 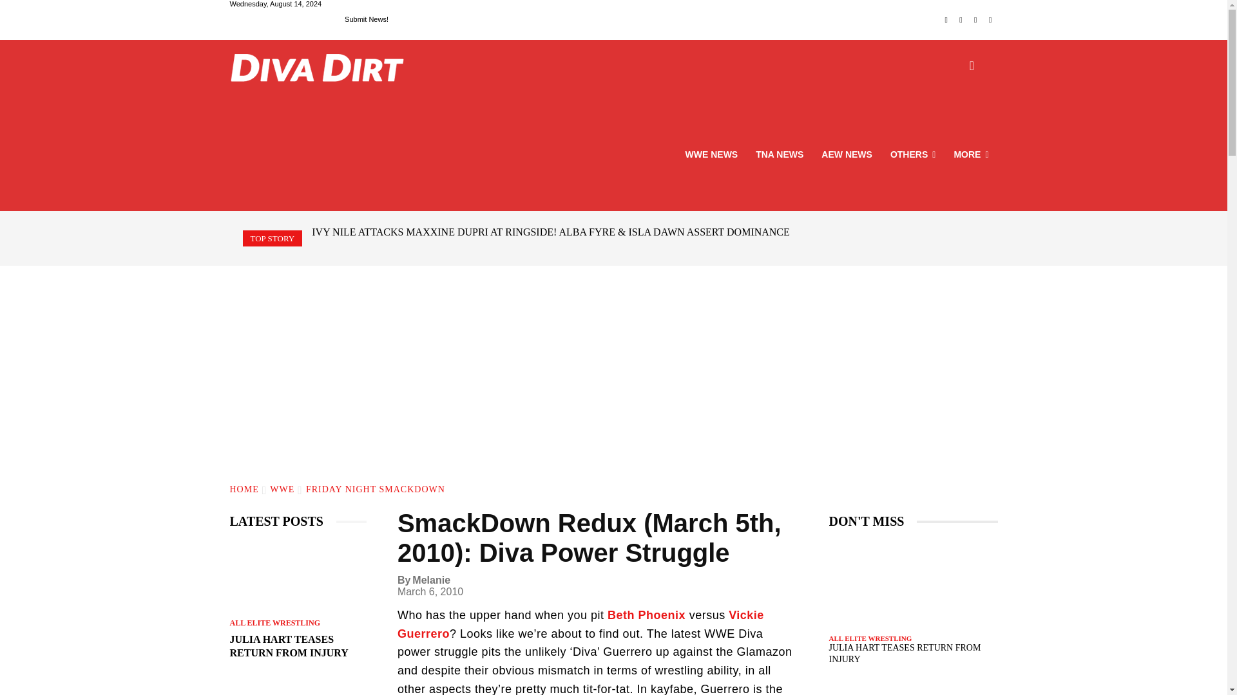 What do you see at coordinates (375, 489) in the screenshot?
I see `View all posts in Friday Night SmackDown` at bounding box center [375, 489].